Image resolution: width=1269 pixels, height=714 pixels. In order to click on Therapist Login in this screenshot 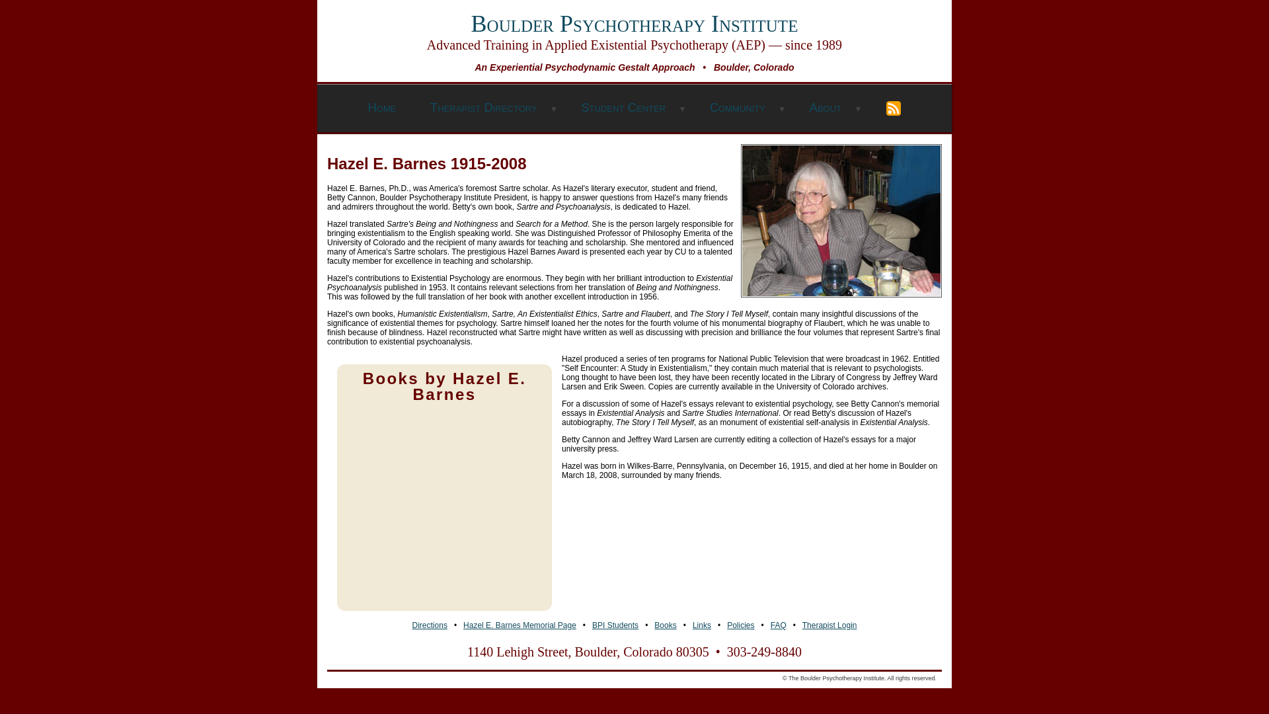, I will do `click(829, 625)`.